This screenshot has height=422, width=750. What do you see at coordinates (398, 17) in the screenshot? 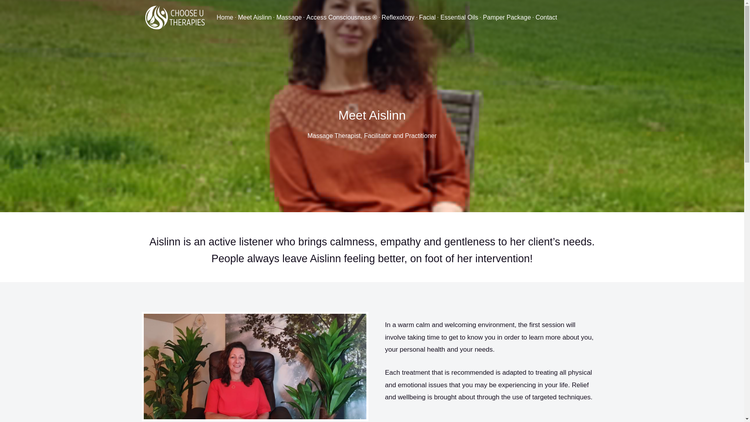
I see `Reflexology` at bounding box center [398, 17].